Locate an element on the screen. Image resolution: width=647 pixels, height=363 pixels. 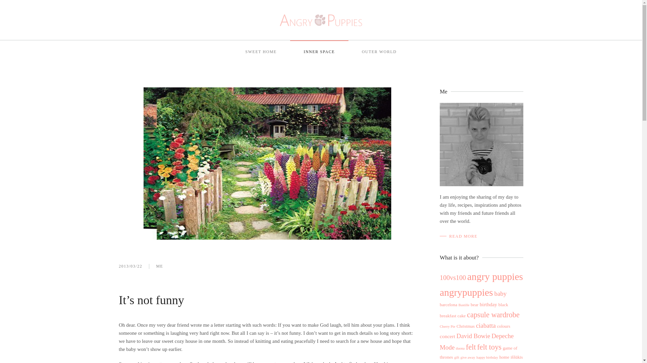
colours is located at coordinates (503, 326).